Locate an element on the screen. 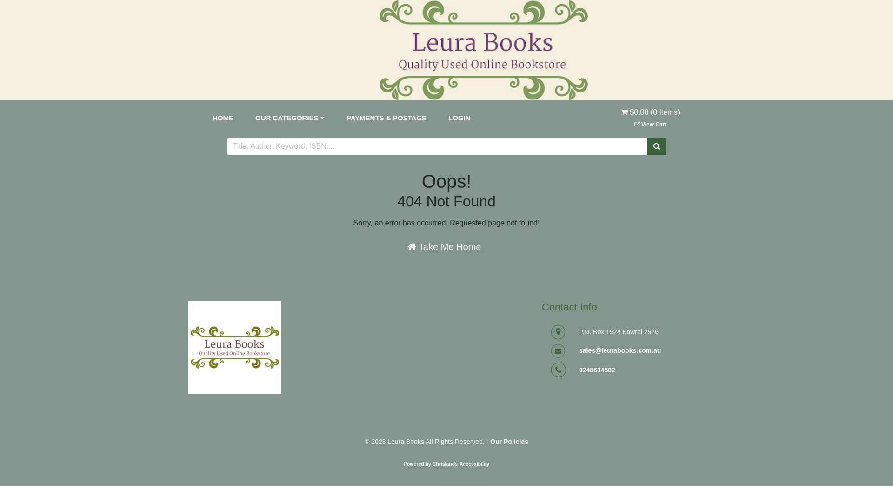 Image resolution: width=893 pixels, height=502 pixels. 0248614502 is located at coordinates (597, 370).